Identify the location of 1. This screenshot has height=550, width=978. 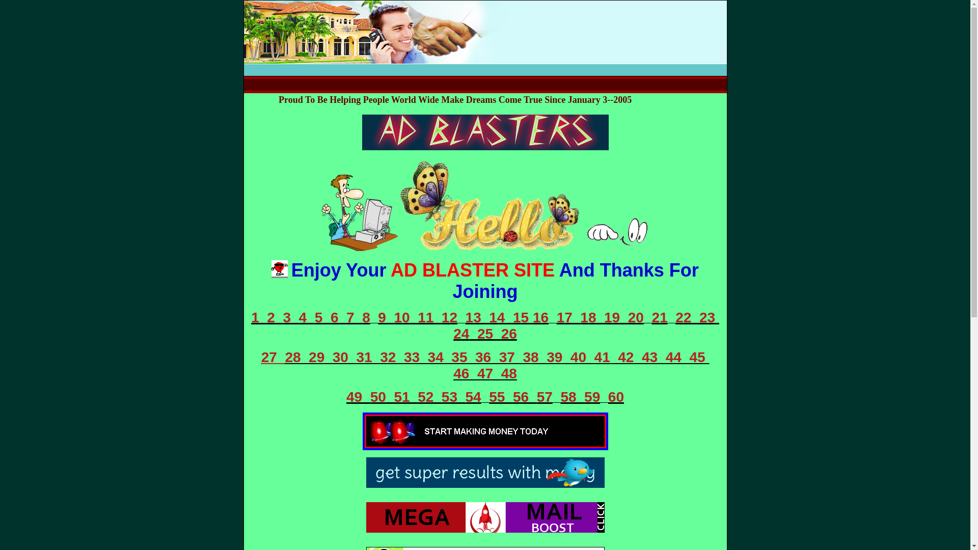
(517, 318).